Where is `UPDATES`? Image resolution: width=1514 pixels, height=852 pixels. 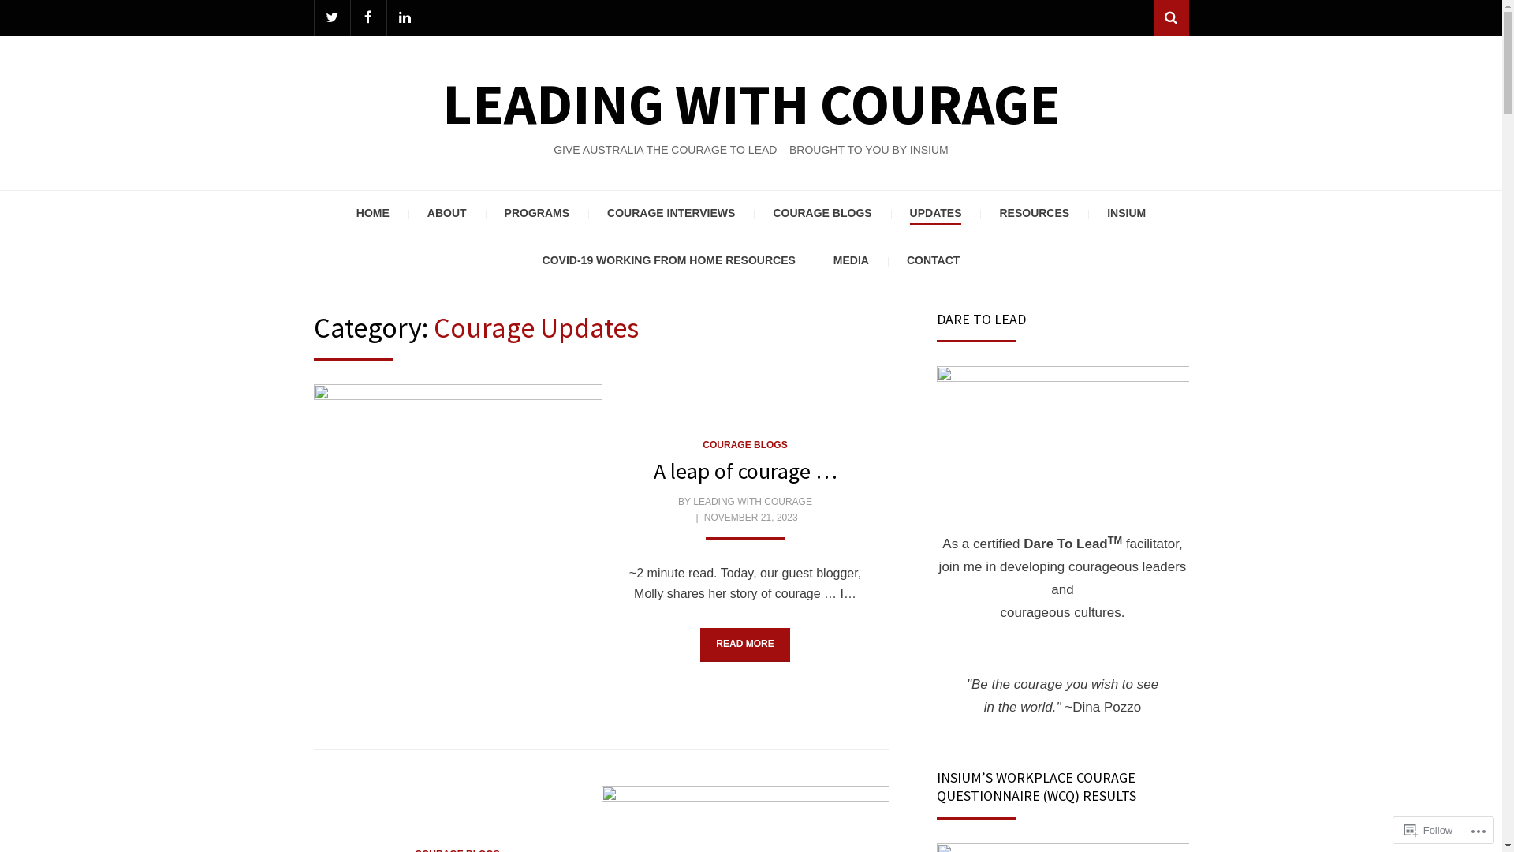 UPDATES is located at coordinates (936, 215).